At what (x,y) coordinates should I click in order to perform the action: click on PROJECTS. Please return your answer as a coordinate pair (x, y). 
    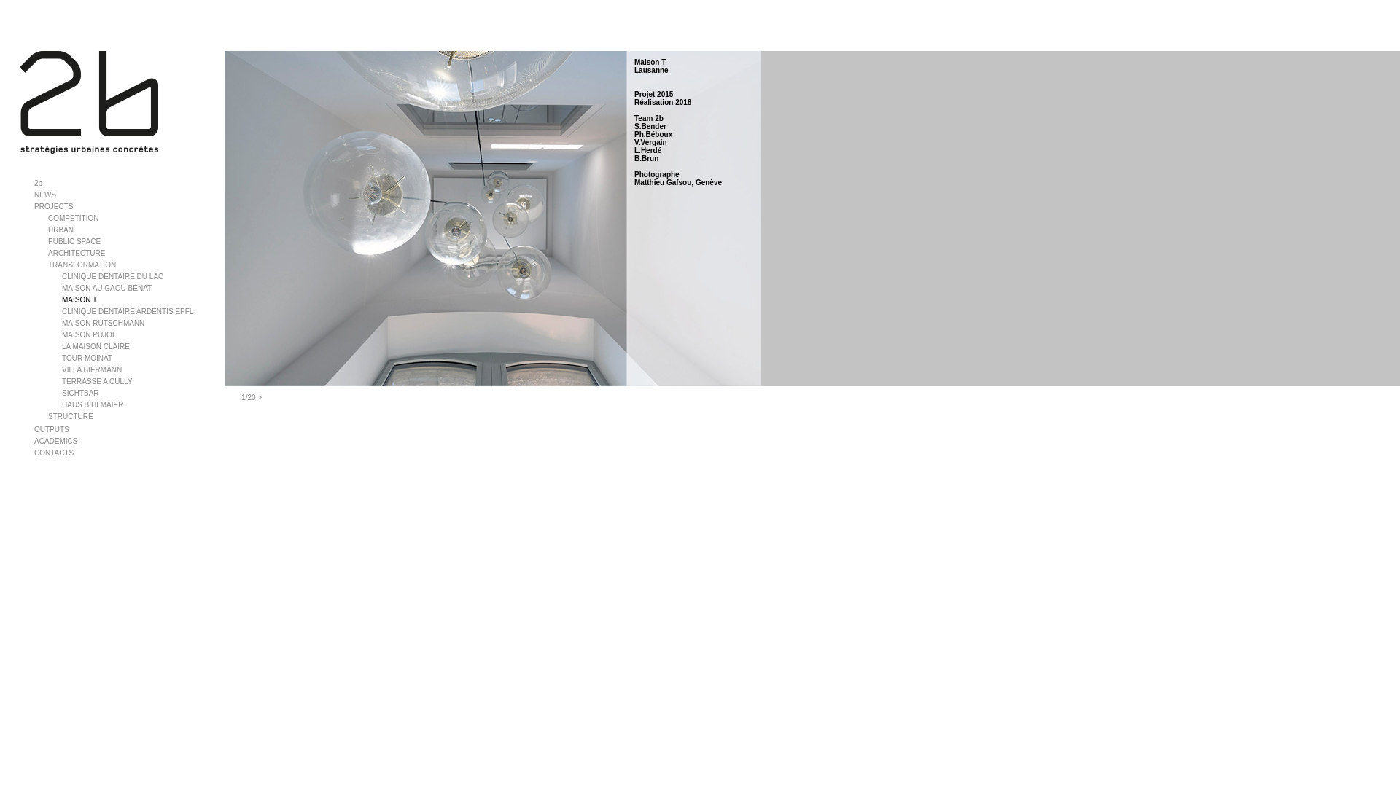
    Looking at the image, I should click on (54, 207).